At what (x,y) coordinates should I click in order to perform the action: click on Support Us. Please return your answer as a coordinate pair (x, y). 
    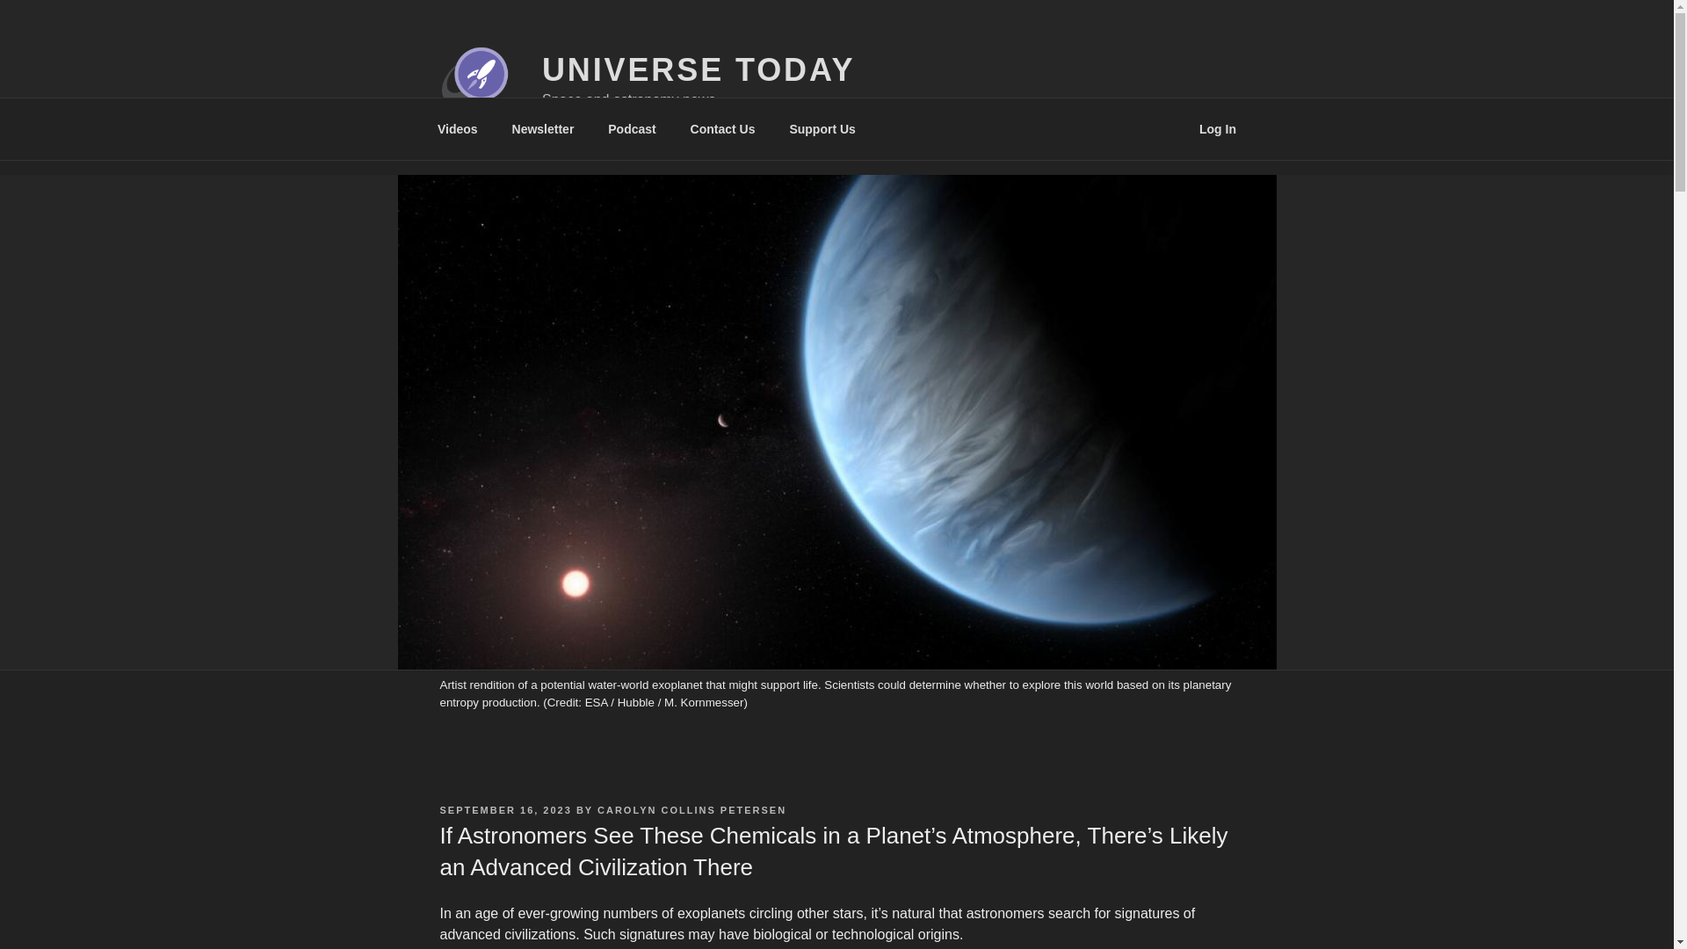
    Looking at the image, I should click on (822, 128).